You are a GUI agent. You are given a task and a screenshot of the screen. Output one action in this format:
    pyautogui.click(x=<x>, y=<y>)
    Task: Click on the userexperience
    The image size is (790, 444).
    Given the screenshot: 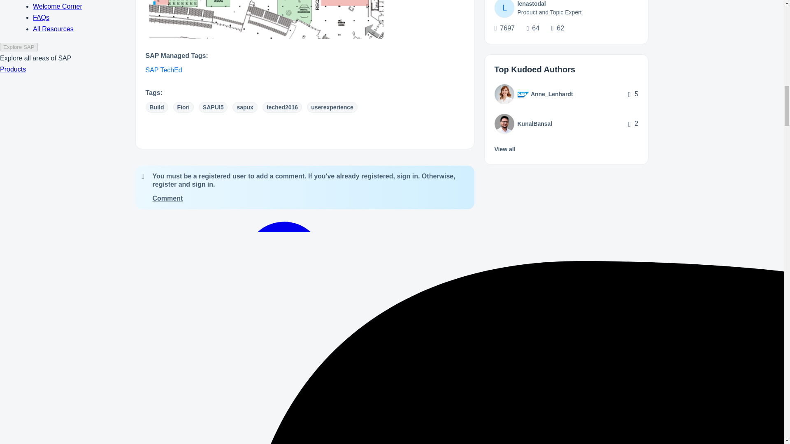 What is the action you would take?
    pyautogui.click(x=332, y=107)
    